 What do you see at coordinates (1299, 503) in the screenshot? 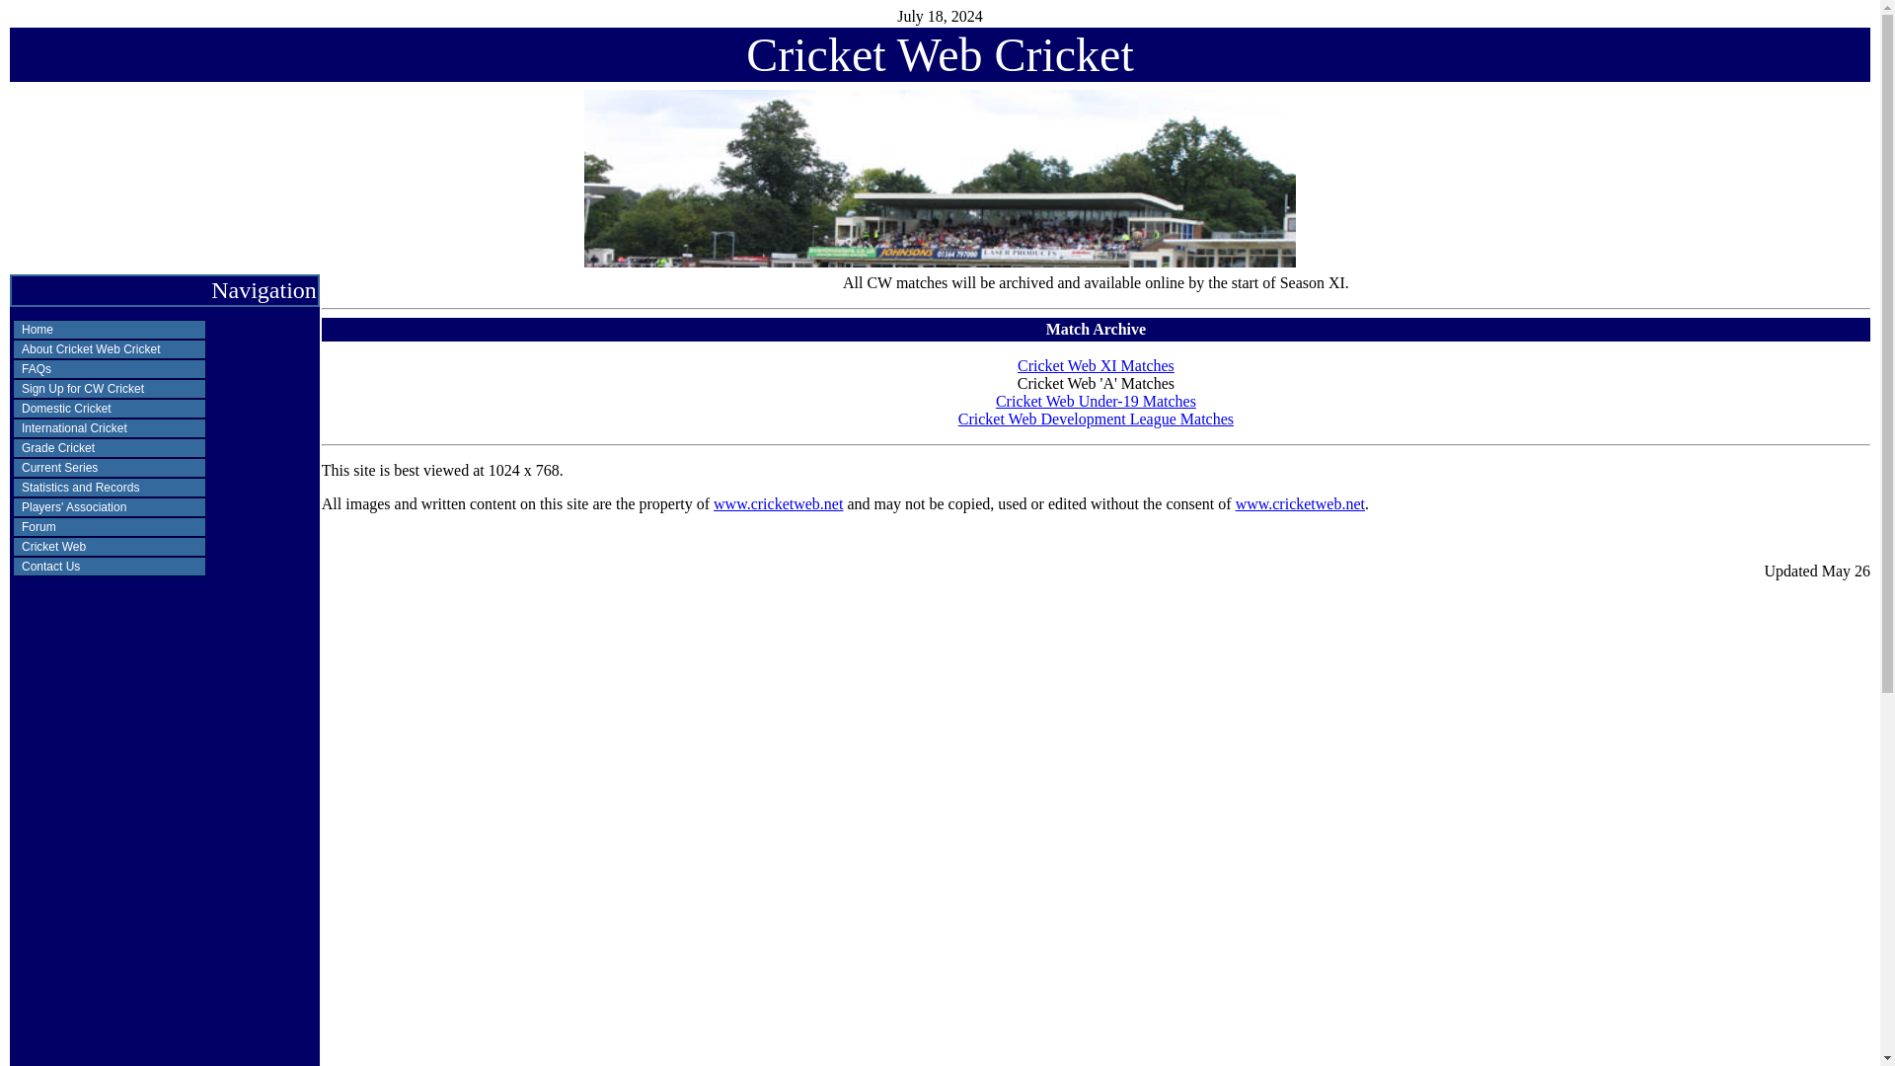
I see `www.cricketweb.net` at bounding box center [1299, 503].